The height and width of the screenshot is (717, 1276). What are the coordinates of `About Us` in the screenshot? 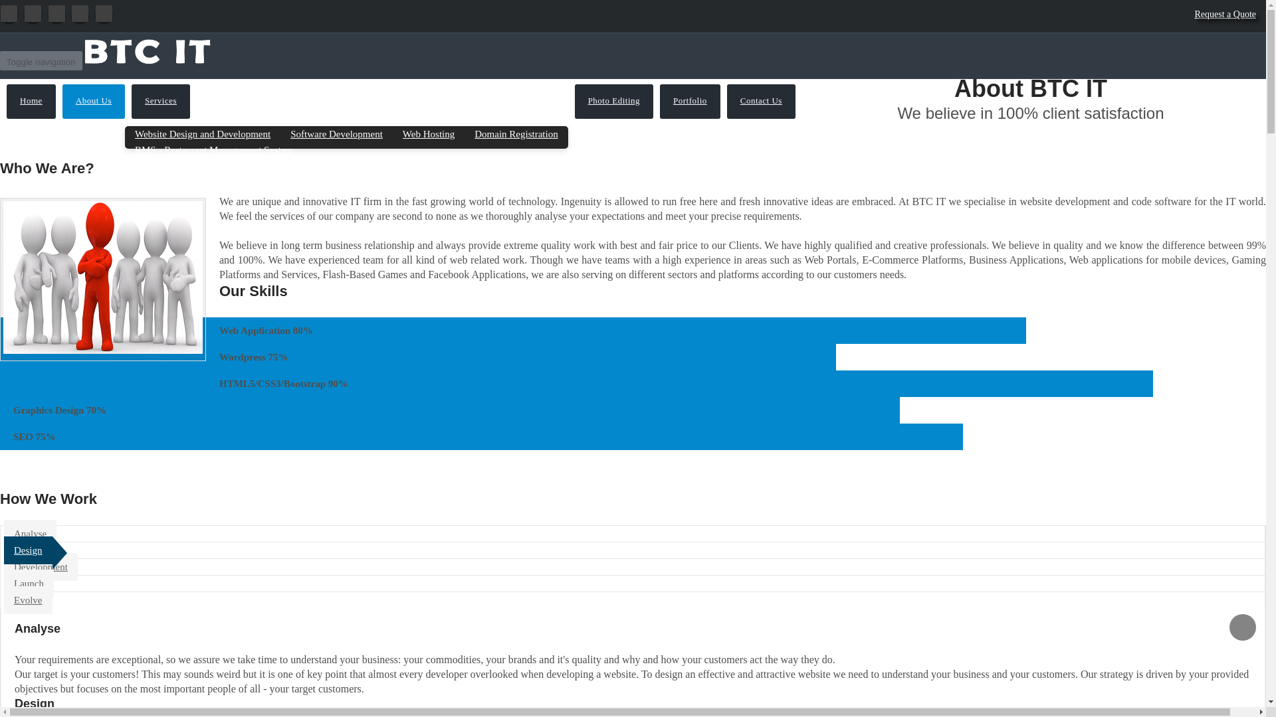 It's located at (94, 102).